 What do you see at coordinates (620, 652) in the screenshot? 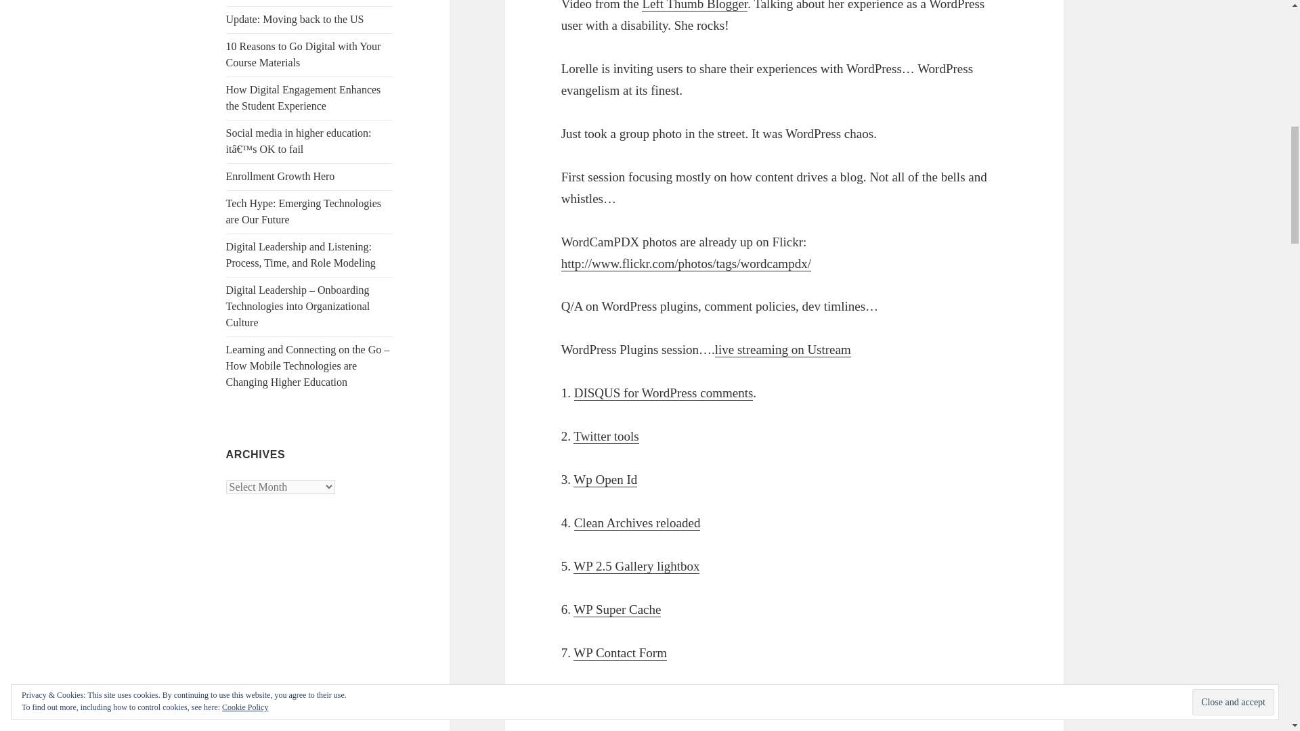
I see `WP Contact Form` at bounding box center [620, 652].